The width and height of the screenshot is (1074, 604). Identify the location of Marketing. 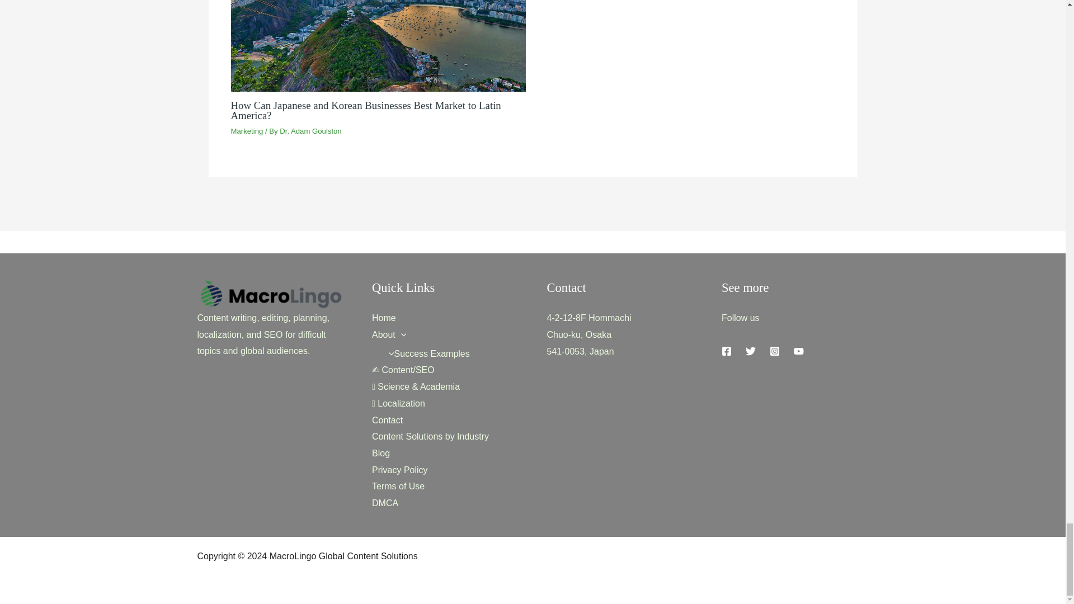
(247, 131).